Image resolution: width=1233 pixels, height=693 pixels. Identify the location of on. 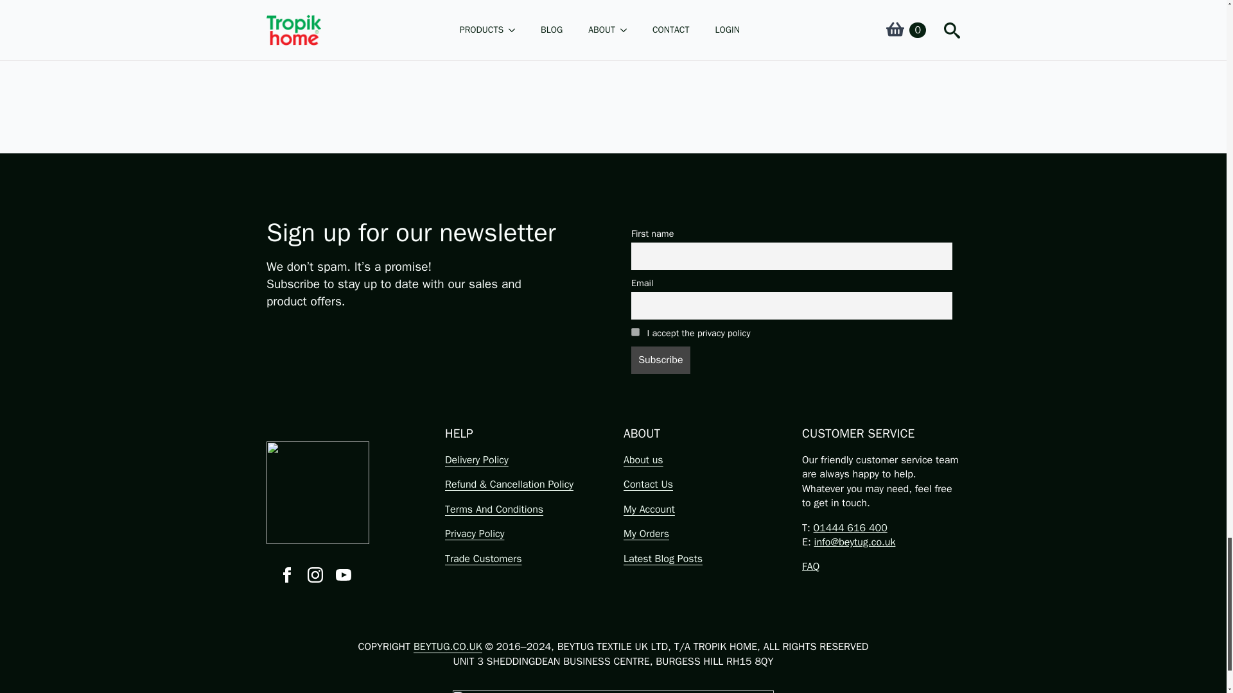
(636, 331).